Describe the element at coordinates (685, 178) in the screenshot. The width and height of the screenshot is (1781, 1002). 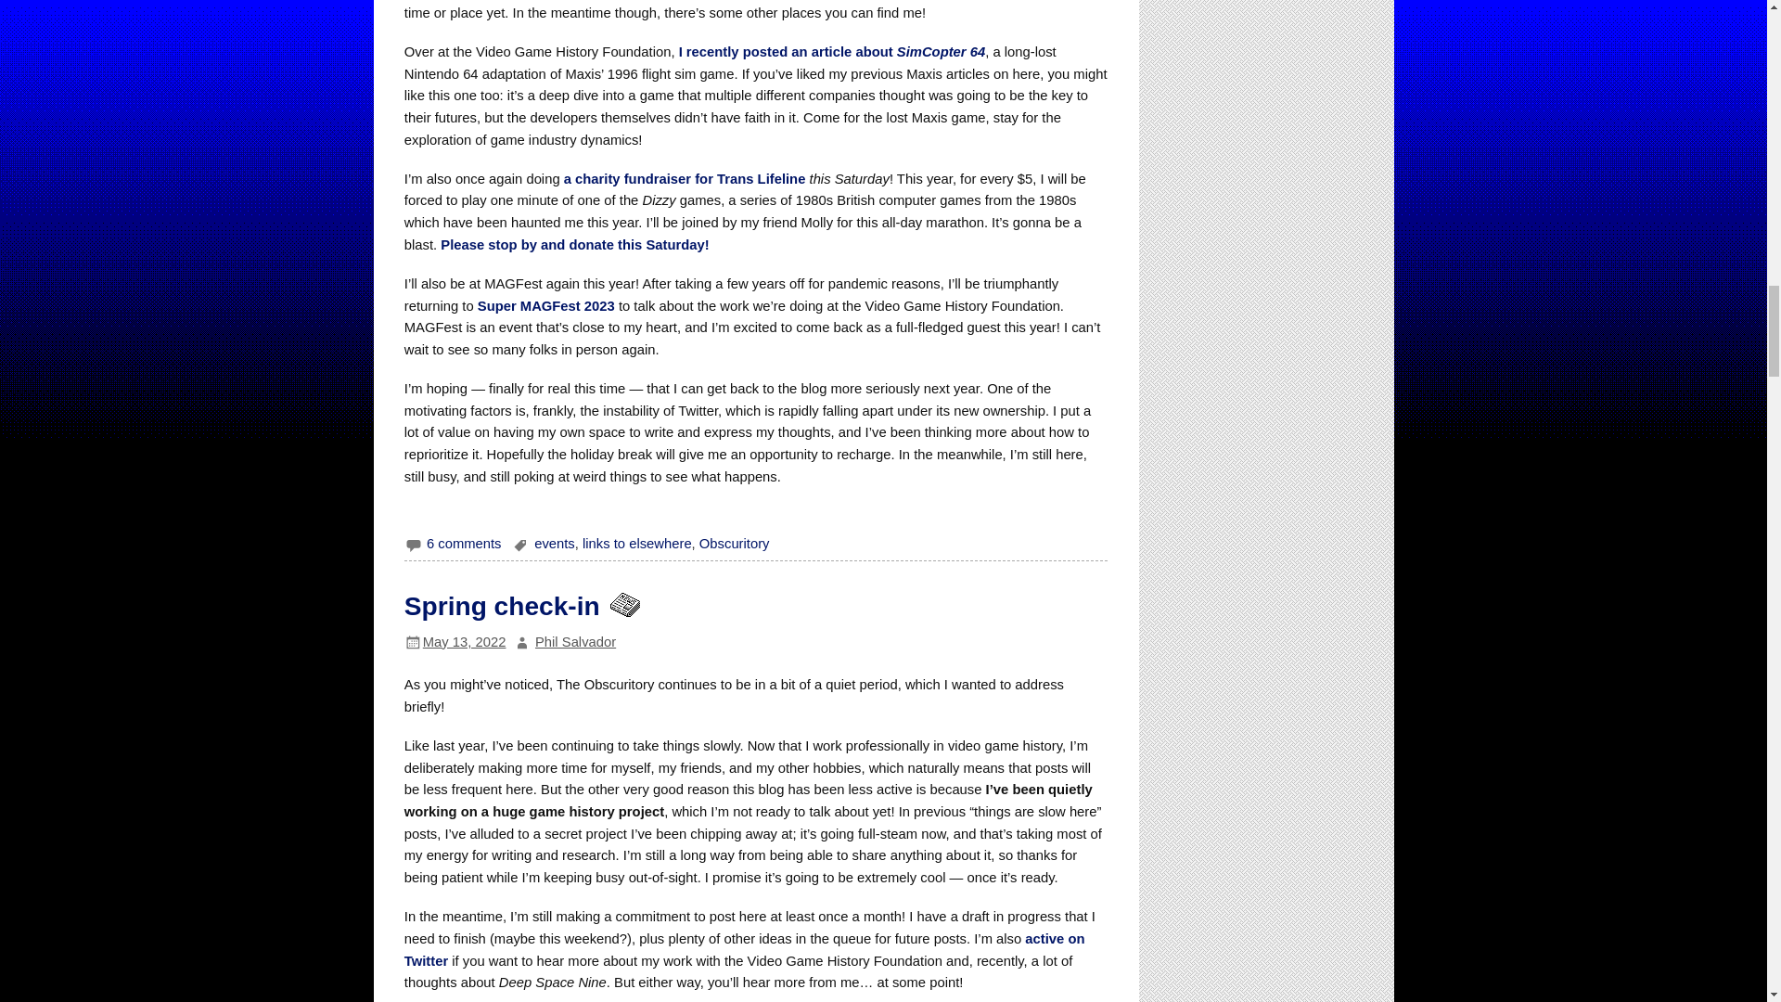
I see `a charity fundraiser for Trans Lifeline` at that location.